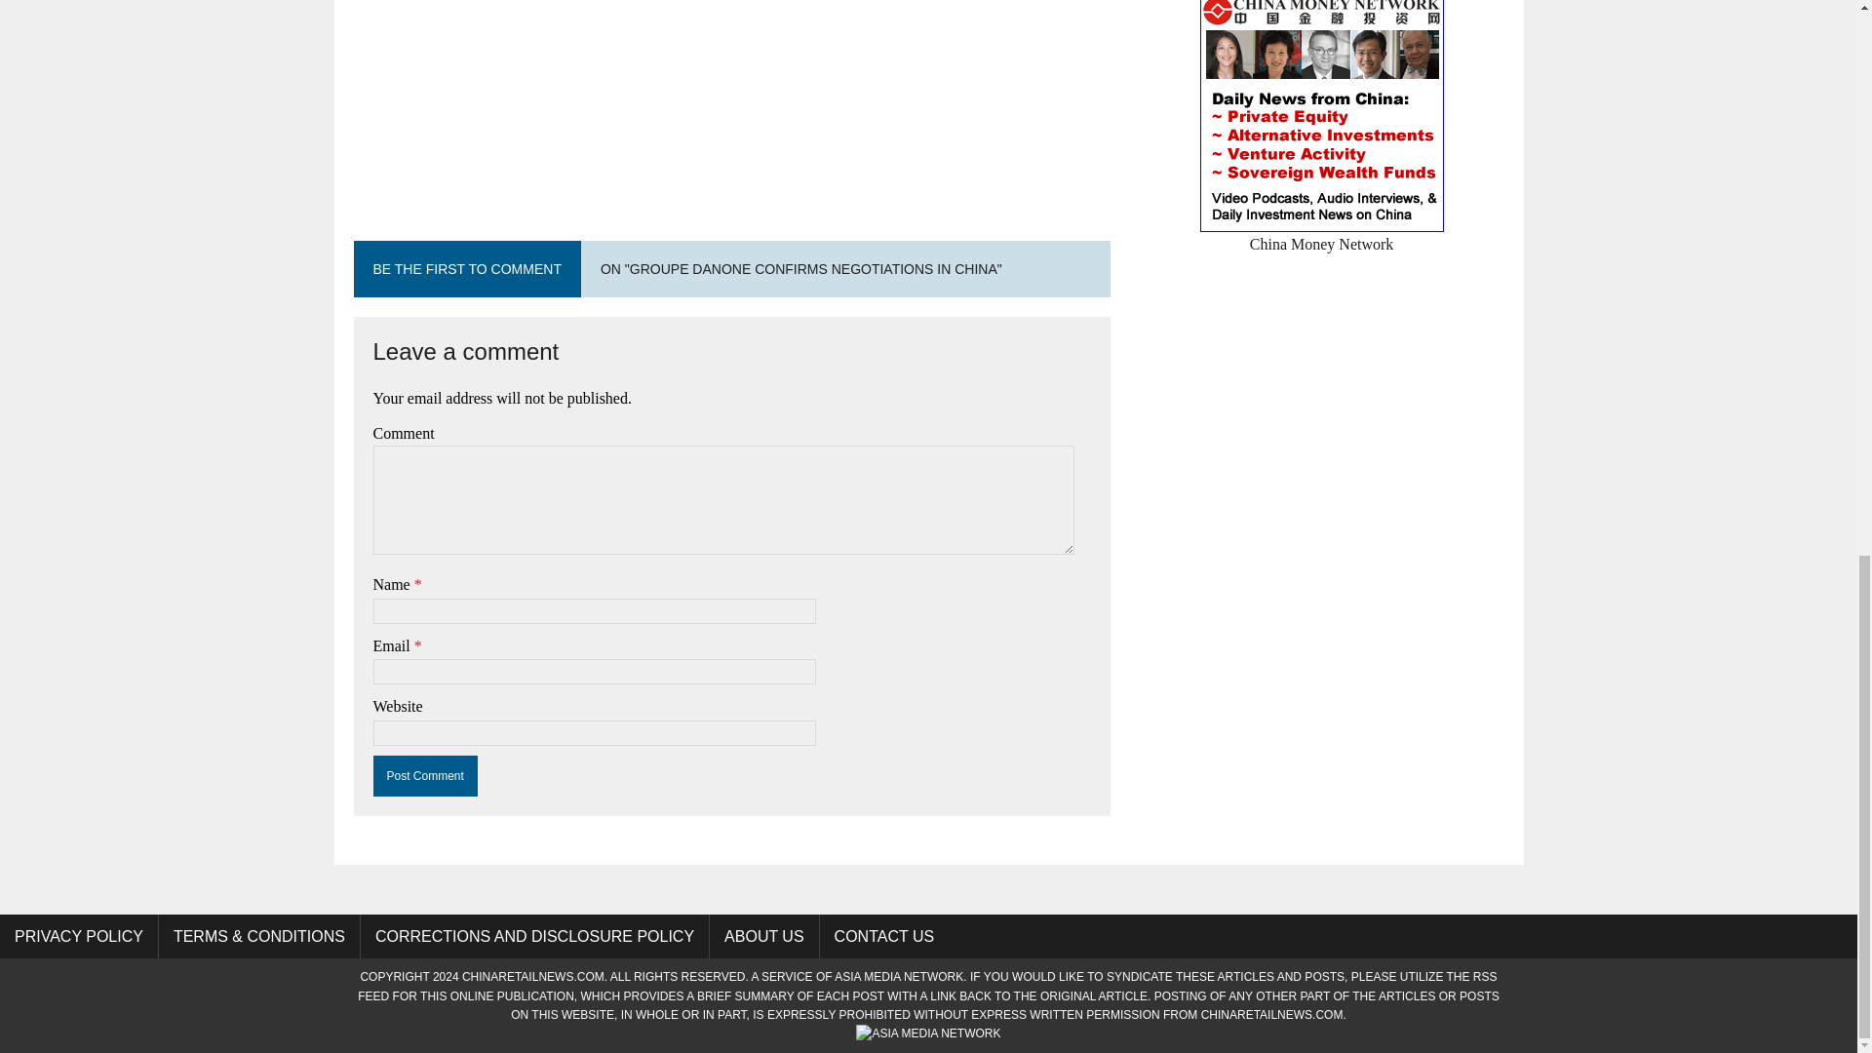 Image resolution: width=1872 pixels, height=1053 pixels. I want to click on Post Comment, so click(425, 776).